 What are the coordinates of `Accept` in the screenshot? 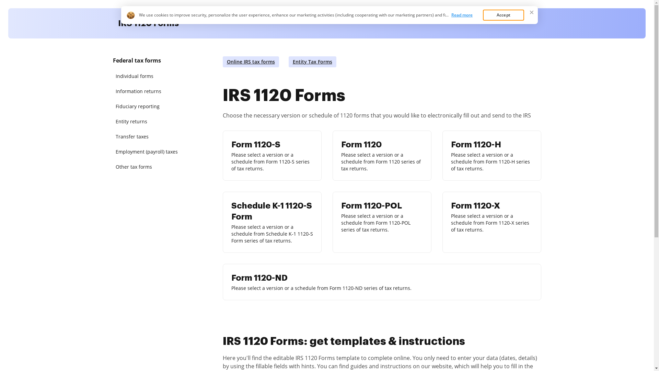 It's located at (504, 15).